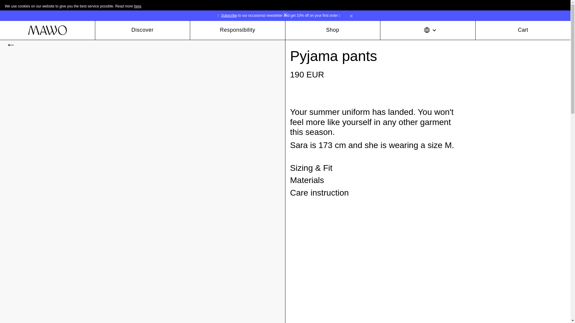  What do you see at coordinates (332, 30) in the screenshot?
I see `Shop` at bounding box center [332, 30].